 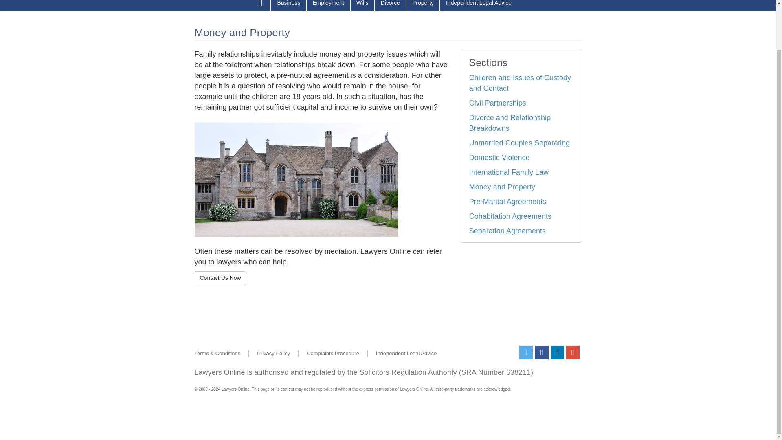 I want to click on Business, so click(x=288, y=6).